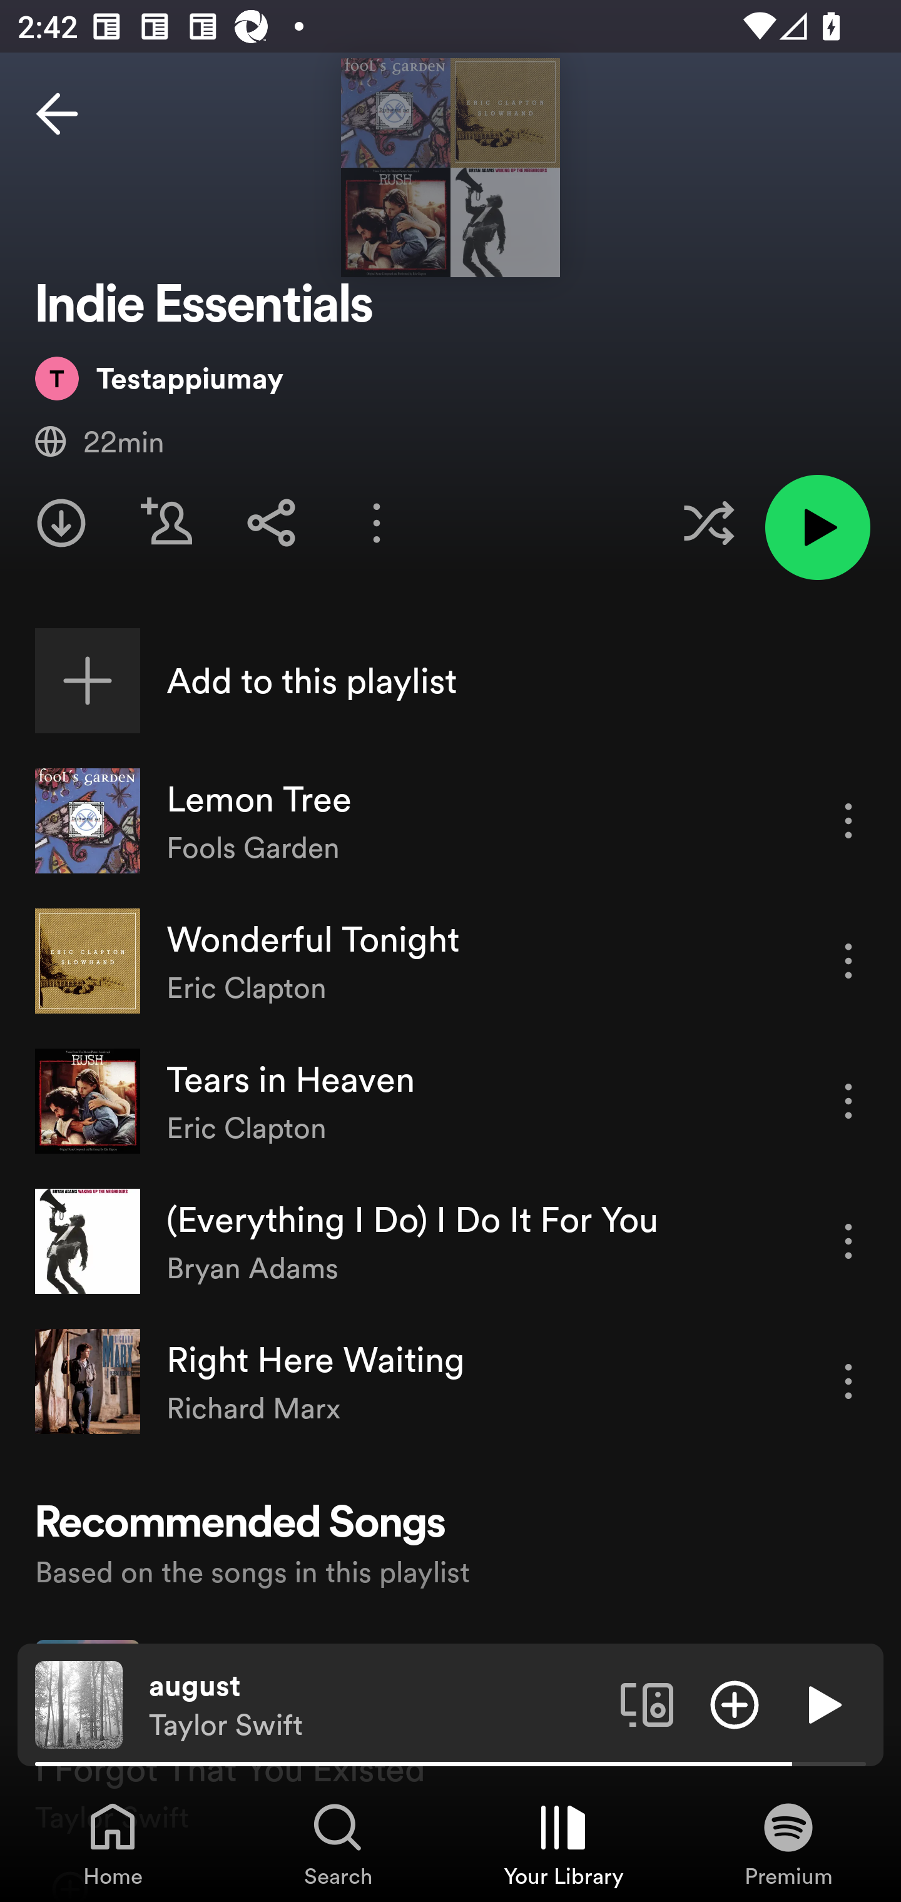 The width and height of the screenshot is (901, 1902). I want to click on Play playlist, so click(817, 527).